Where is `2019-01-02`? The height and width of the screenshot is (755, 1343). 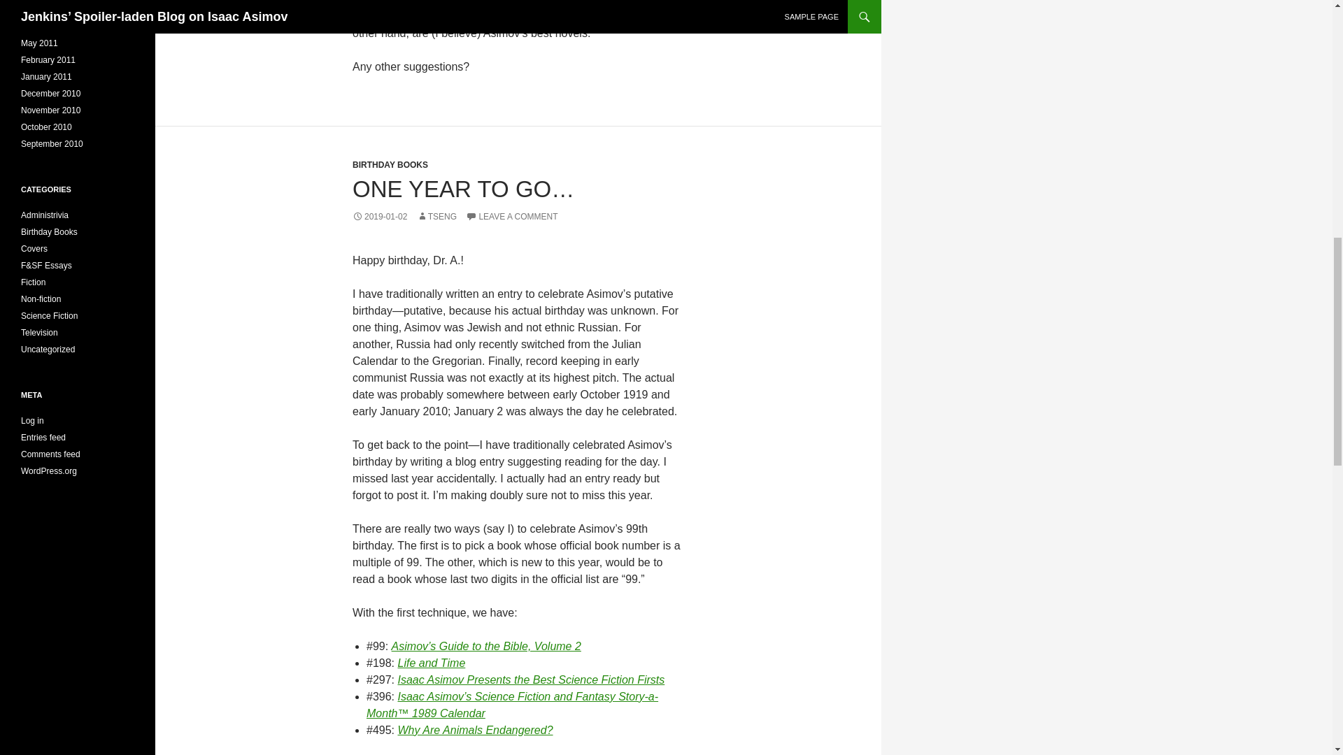 2019-01-02 is located at coordinates (379, 217).